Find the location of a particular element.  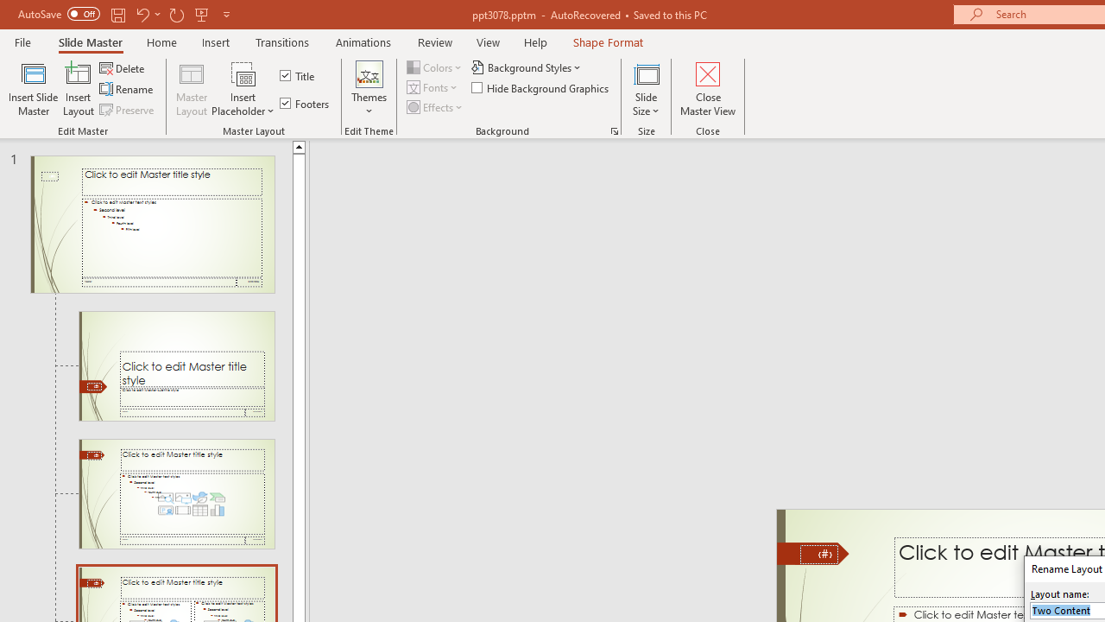

Undo <ApplyStyleToDoc>b__0 is located at coordinates (242, 28).